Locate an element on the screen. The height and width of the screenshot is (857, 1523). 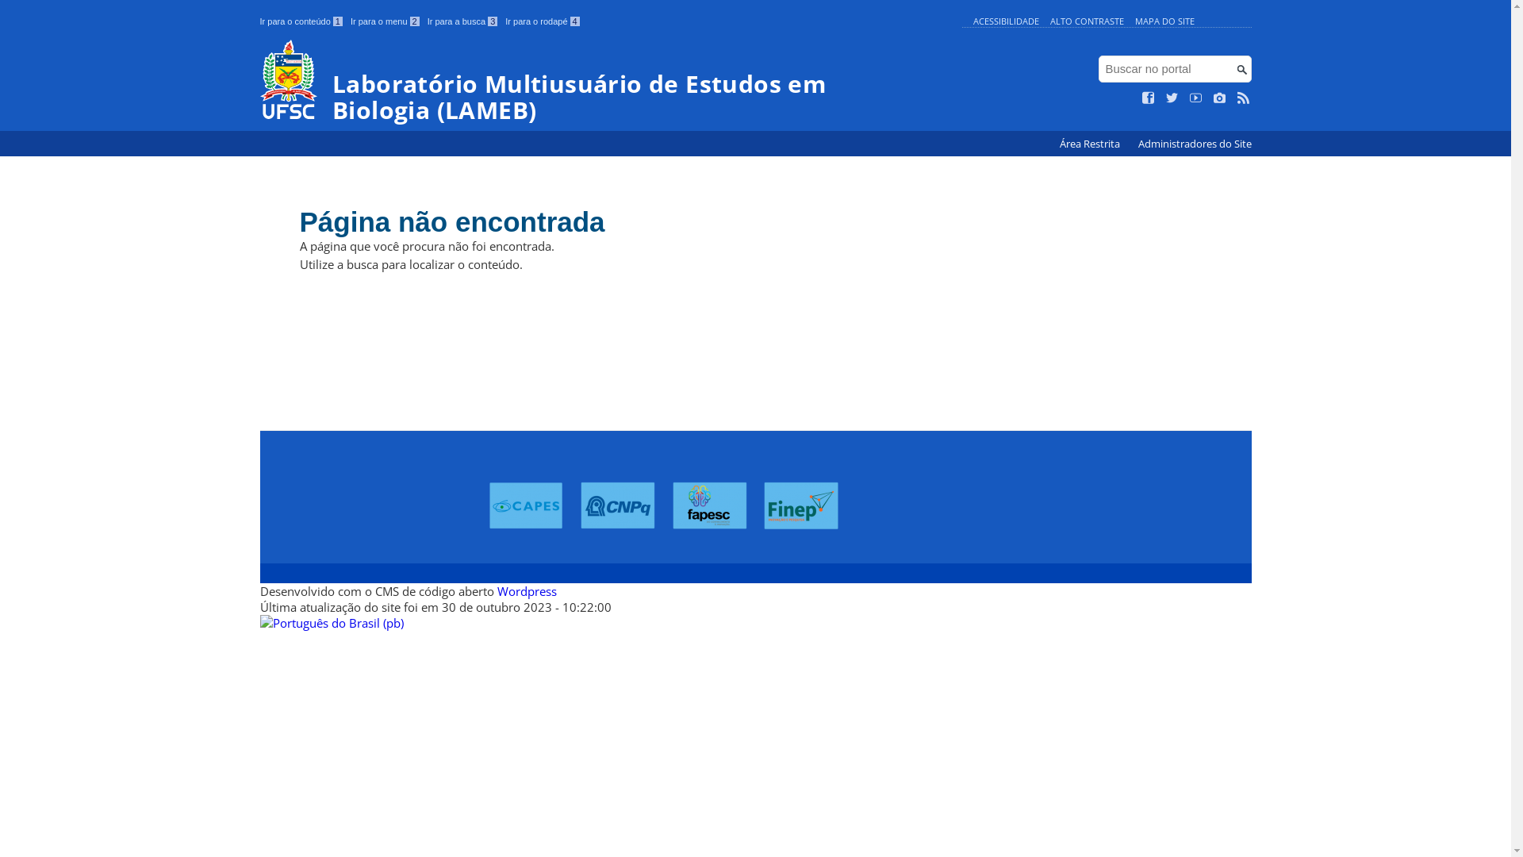
Curta no Facebook is located at coordinates (1149, 98).